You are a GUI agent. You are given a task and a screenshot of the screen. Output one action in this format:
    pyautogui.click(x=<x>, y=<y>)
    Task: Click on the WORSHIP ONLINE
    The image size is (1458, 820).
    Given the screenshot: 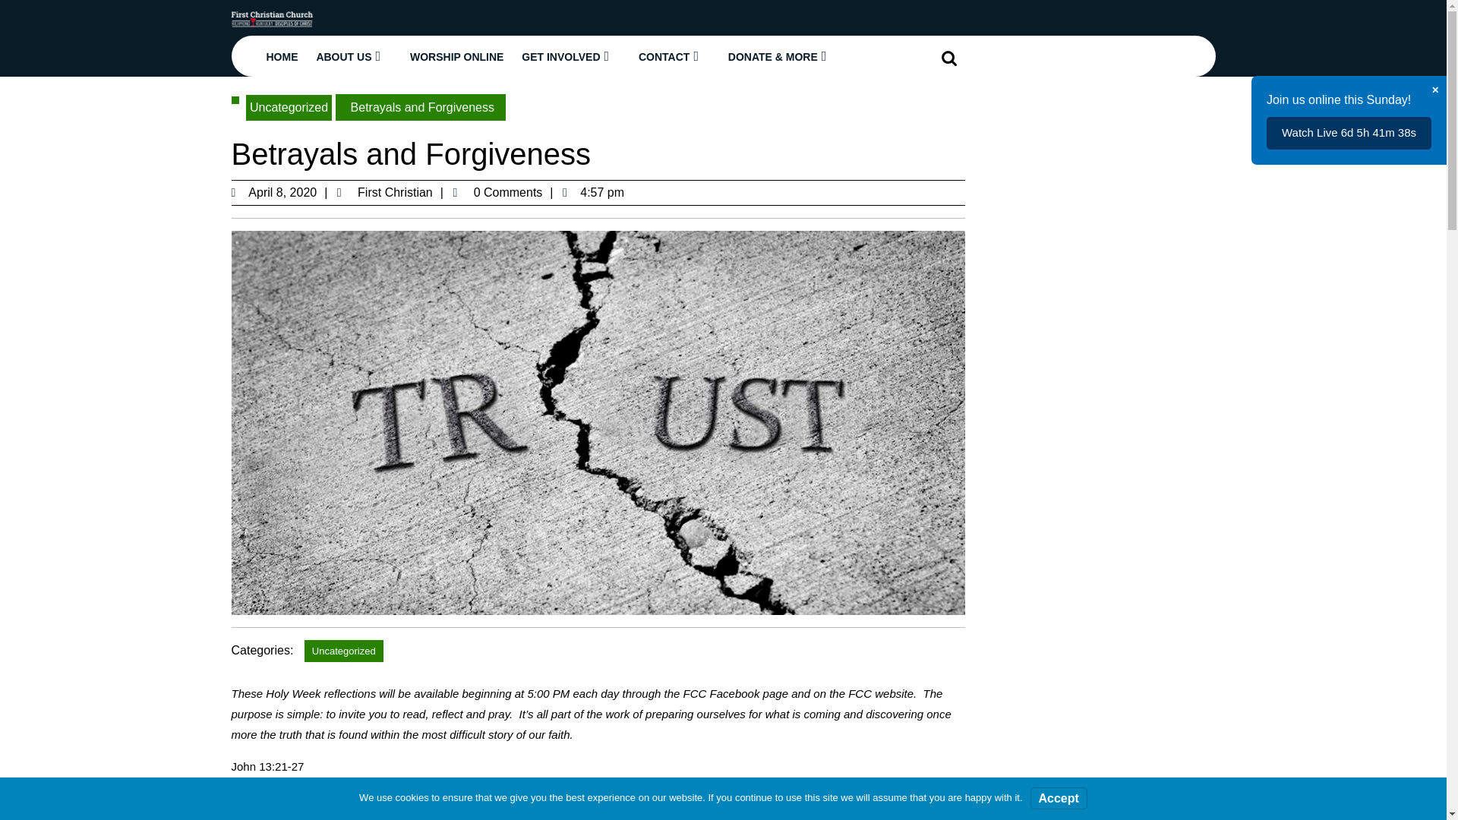 What is the action you would take?
    pyautogui.click(x=456, y=56)
    